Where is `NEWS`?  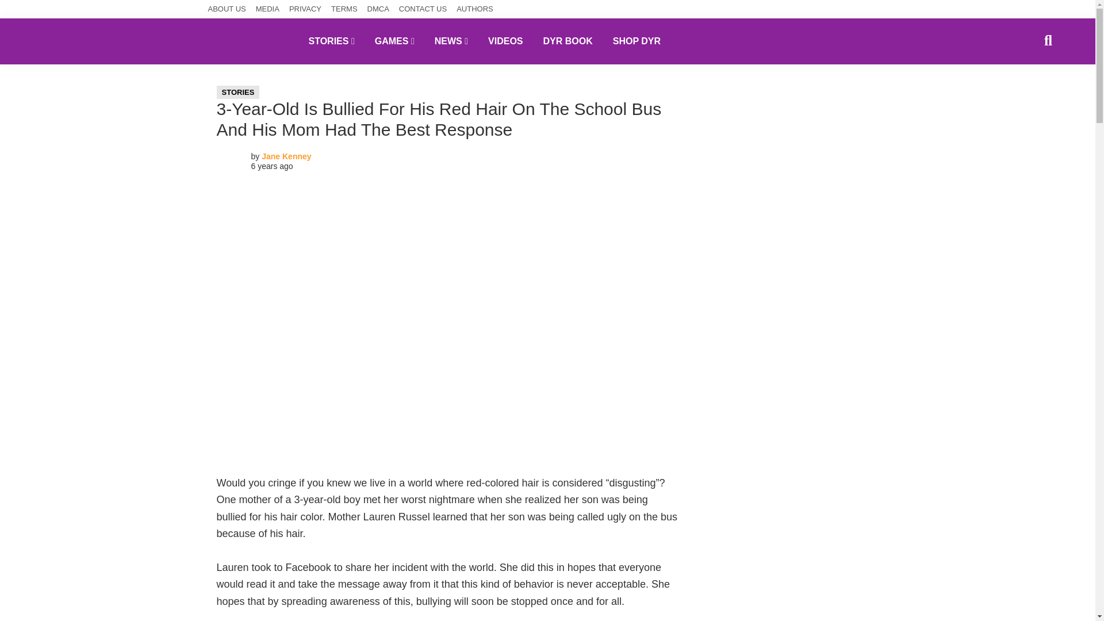 NEWS is located at coordinates (451, 41).